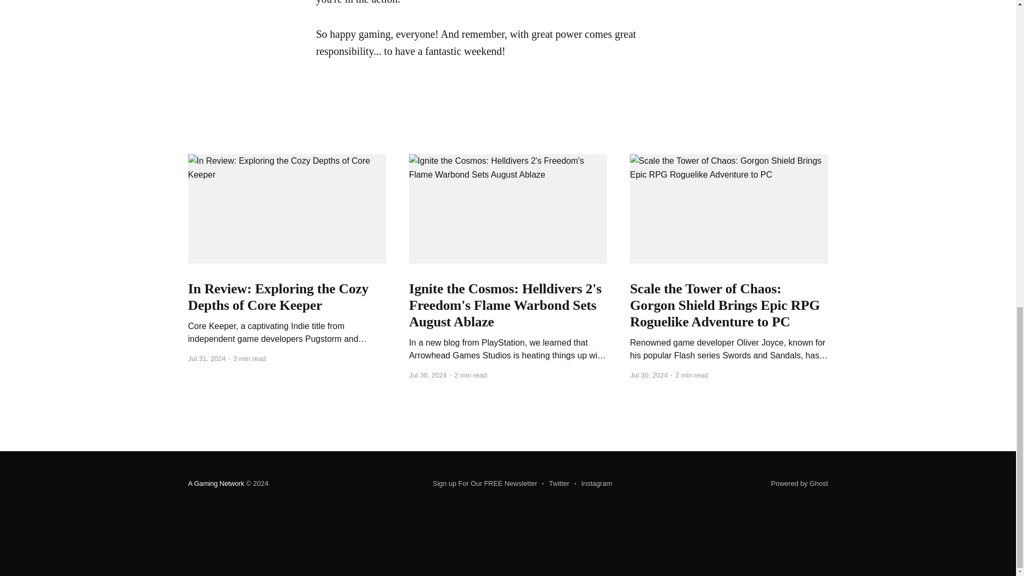 This screenshot has width=1024, height=576. What do you see at coordinates (799, 483) in the screenshot?
I see `Powered by Ghost` at bounding box center [799, 483].